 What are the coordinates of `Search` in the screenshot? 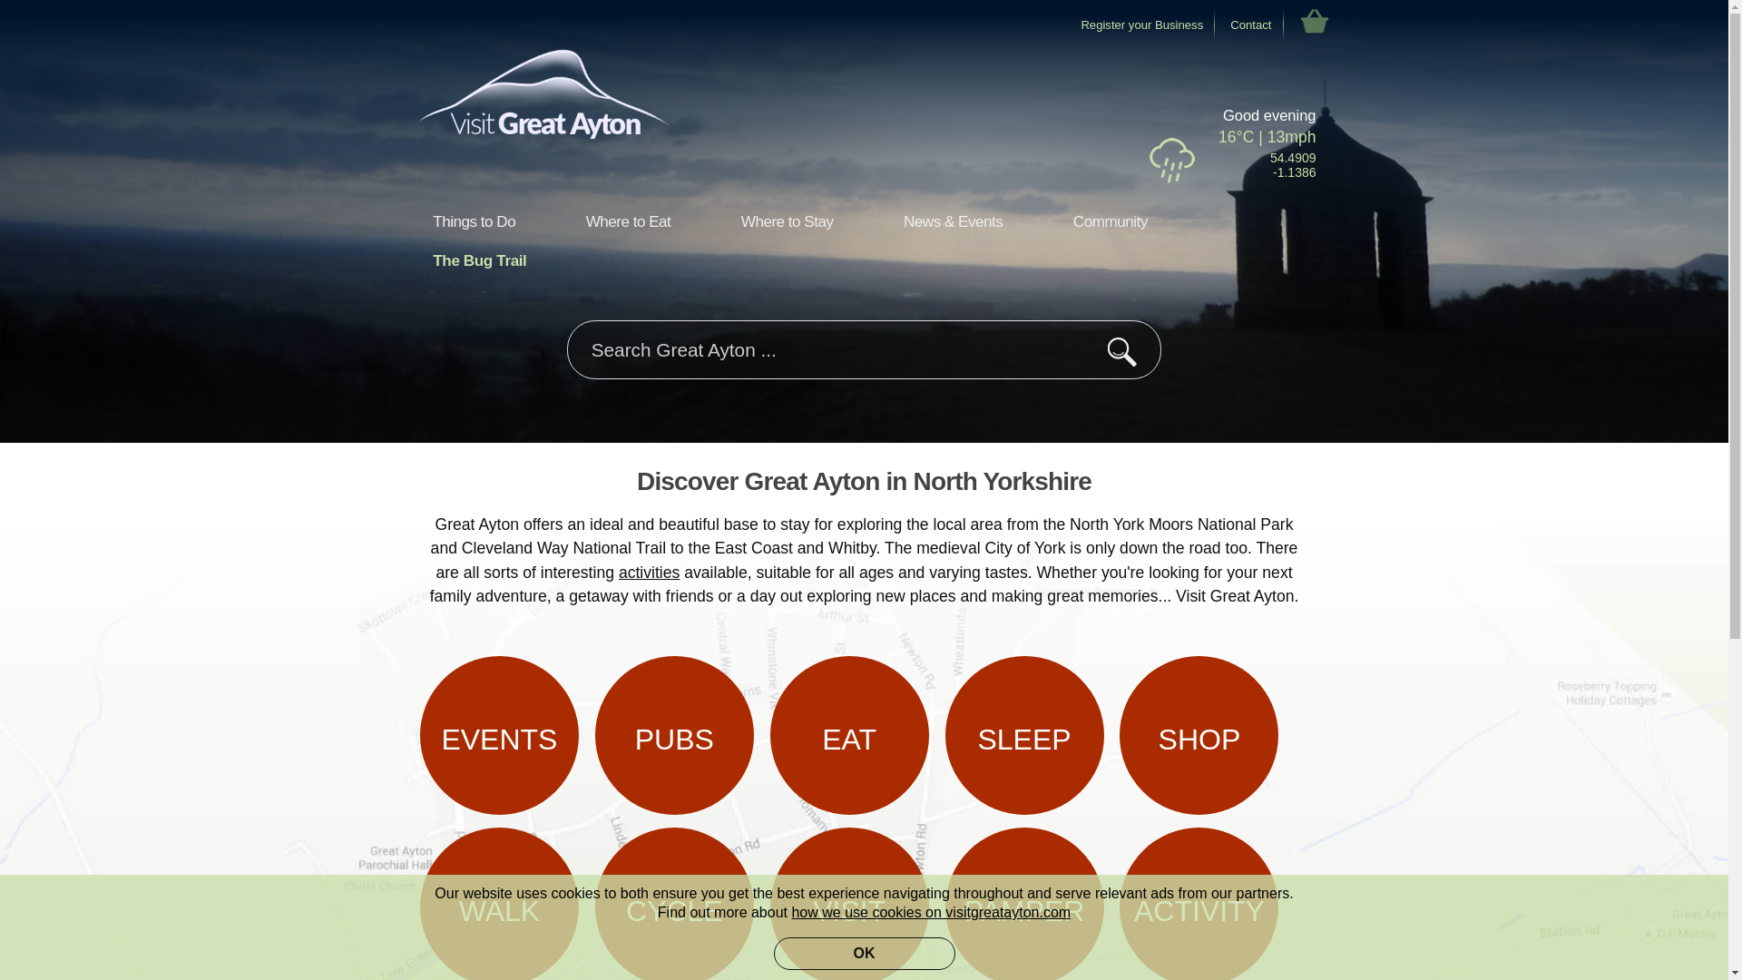 It's located at (1121, 352).